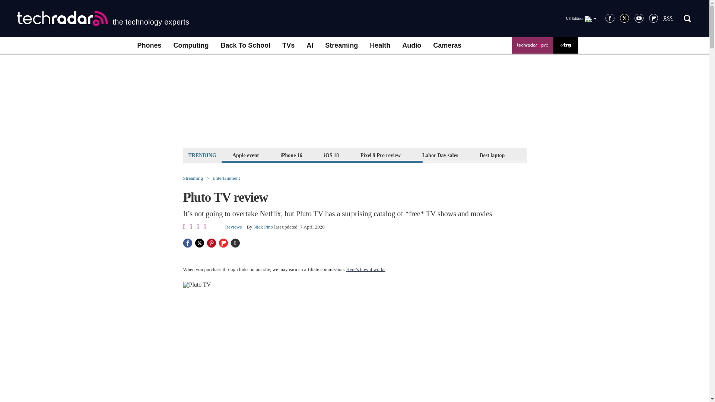  Describe the element at coordinates (411, 45) in the screenshot. I see `Audio` at that location.